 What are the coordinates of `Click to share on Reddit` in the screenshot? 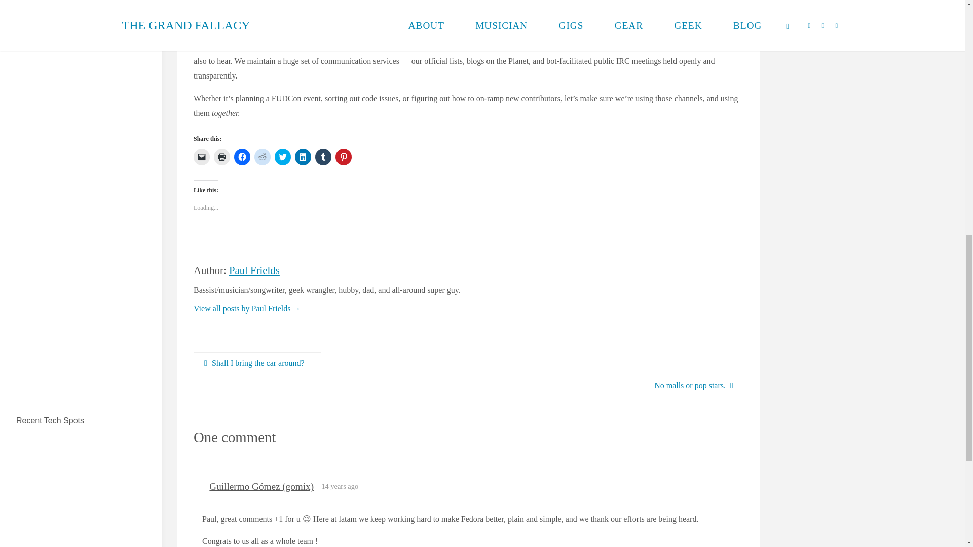 It's located at (262, 157).